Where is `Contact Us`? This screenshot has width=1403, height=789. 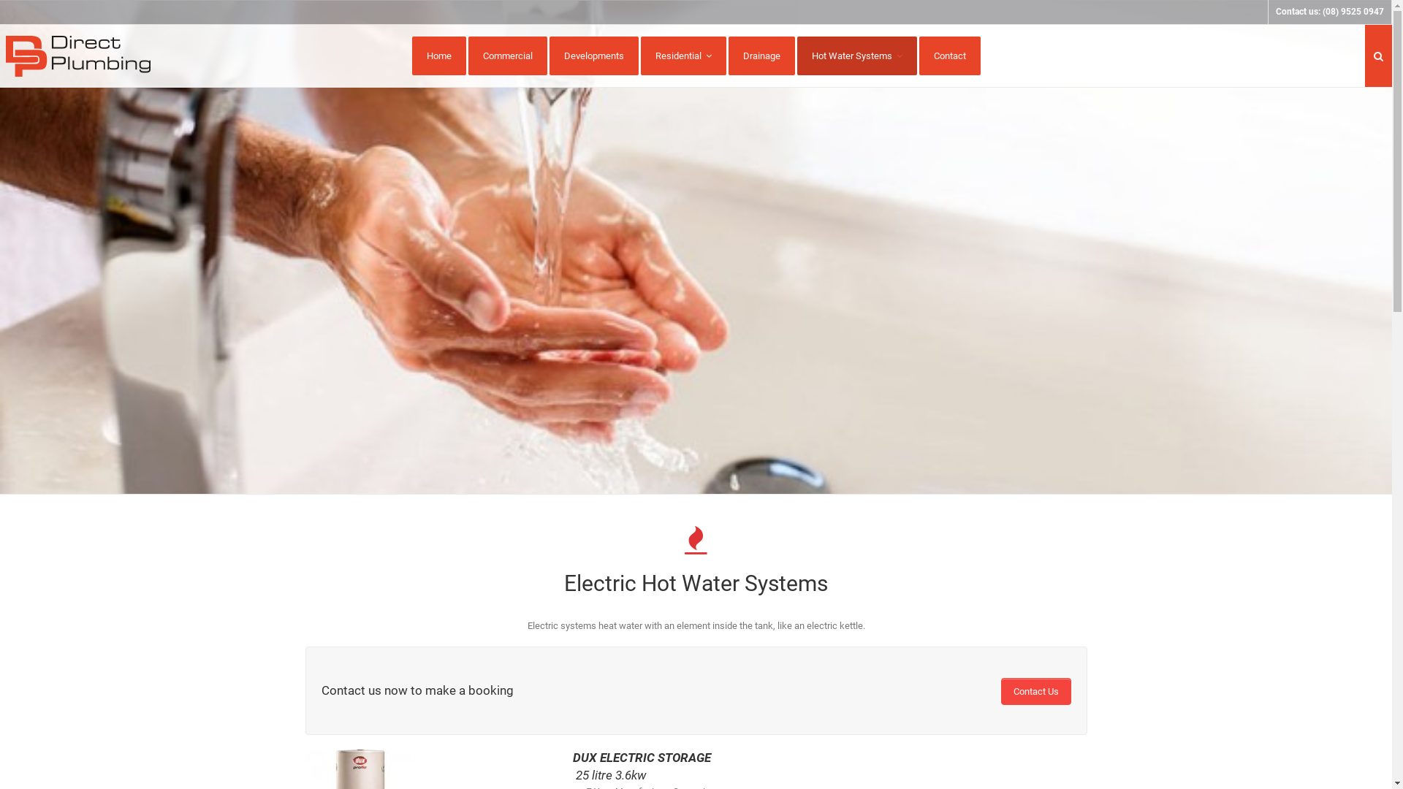
Contact Us is located at coordinates (1036, 691).